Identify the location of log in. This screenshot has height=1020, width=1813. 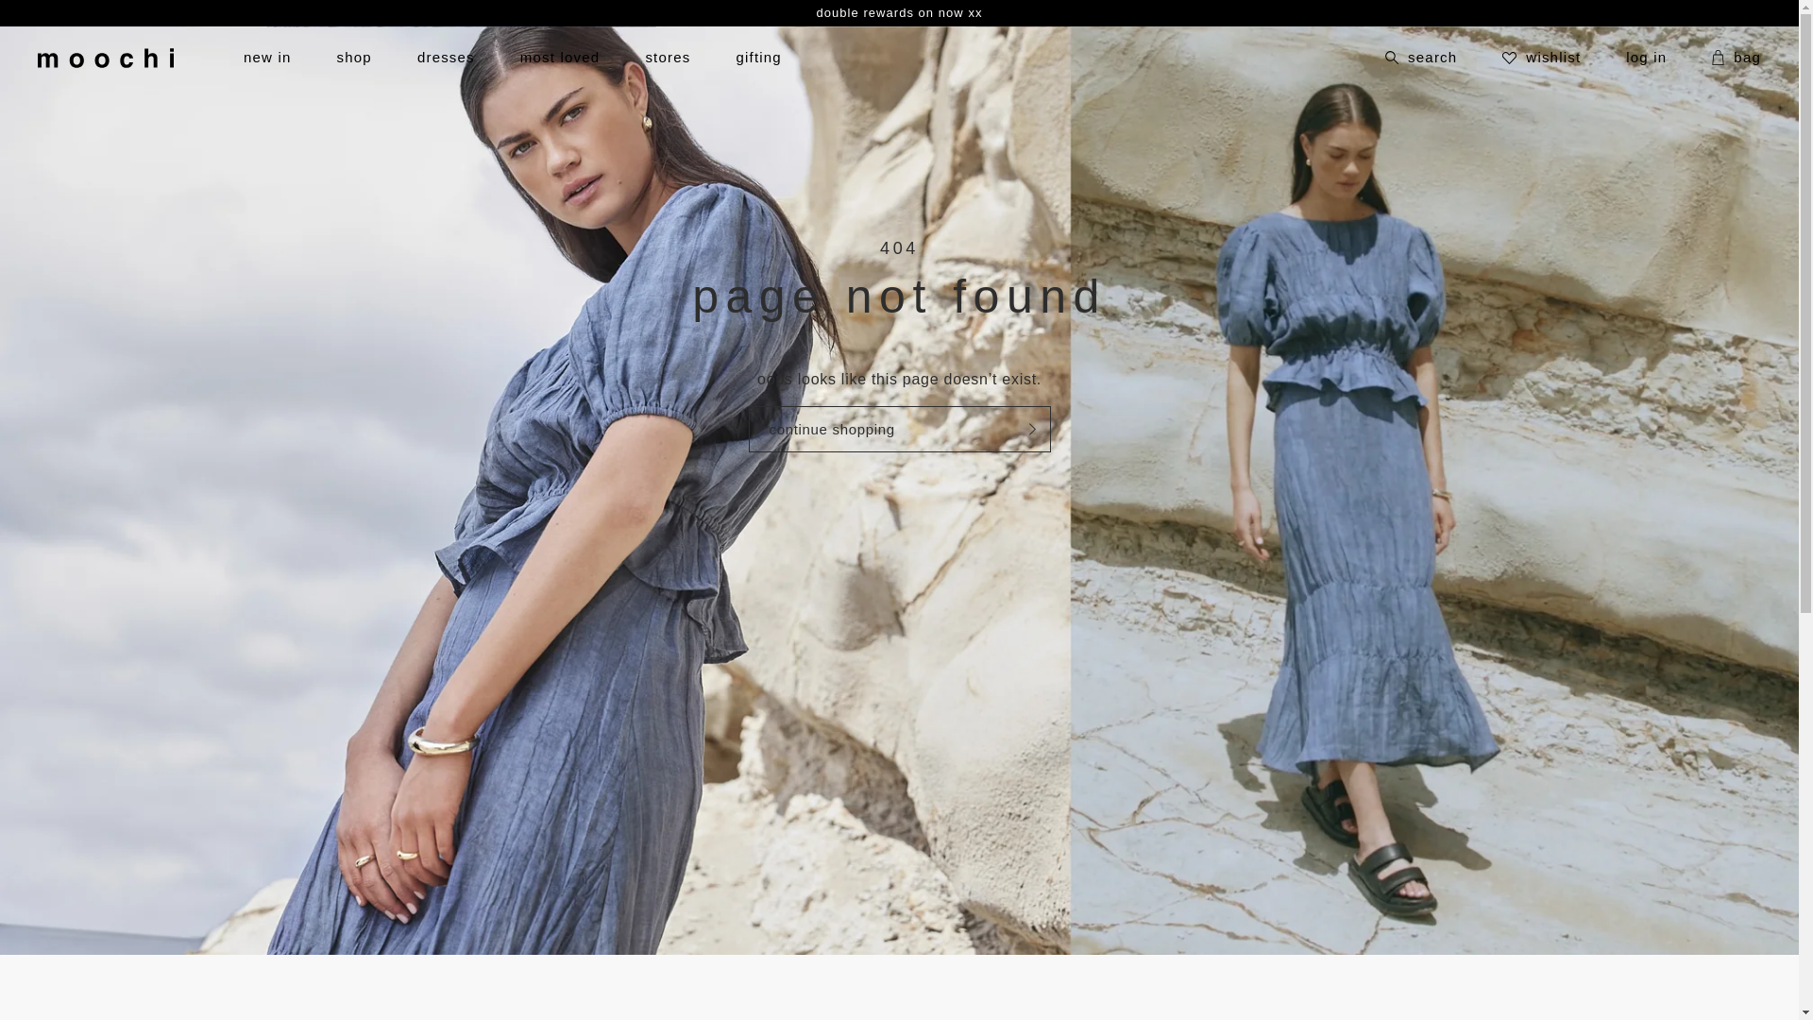
(1647, 59).